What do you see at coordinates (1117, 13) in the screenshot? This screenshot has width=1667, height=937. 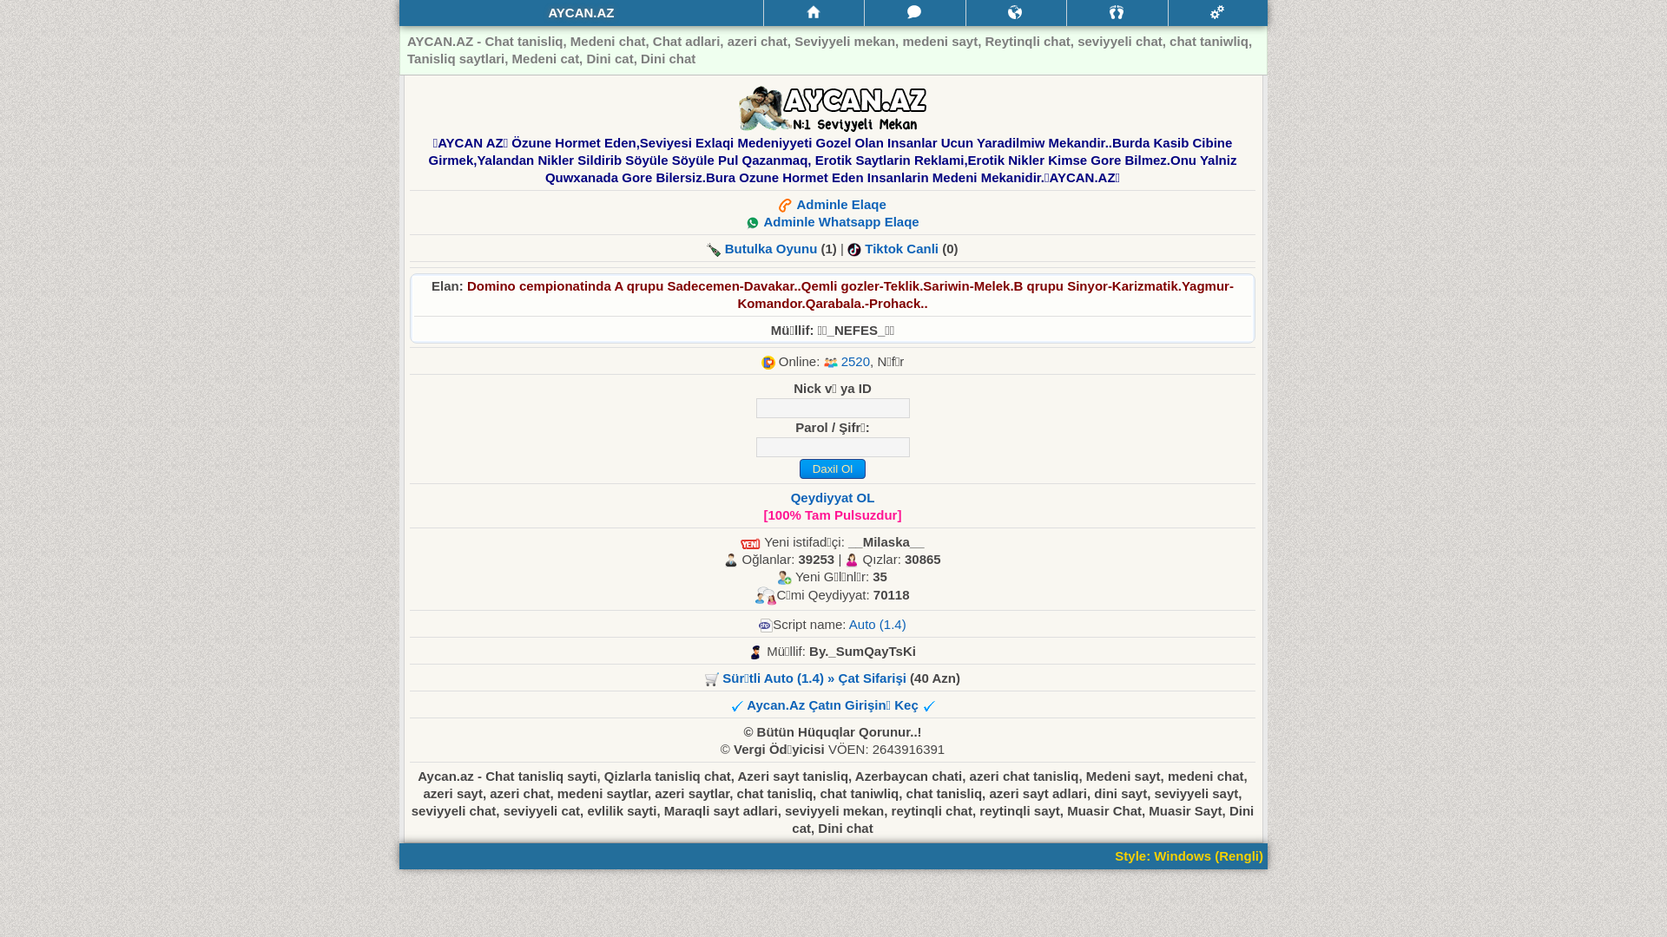 I see `Qonaqlar` at bounding box center [1117, 13].